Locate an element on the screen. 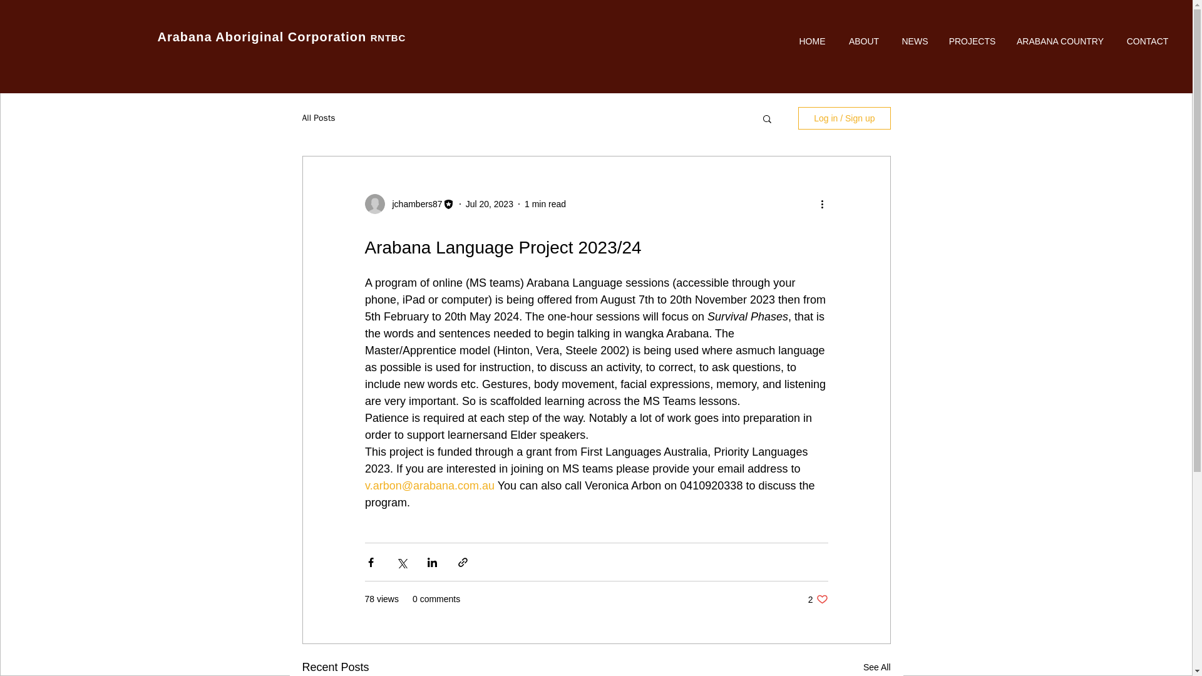 The width and height of the screenshot is (1202, 676). Aboriginal Corporation  is located at coordinates (292, 36).